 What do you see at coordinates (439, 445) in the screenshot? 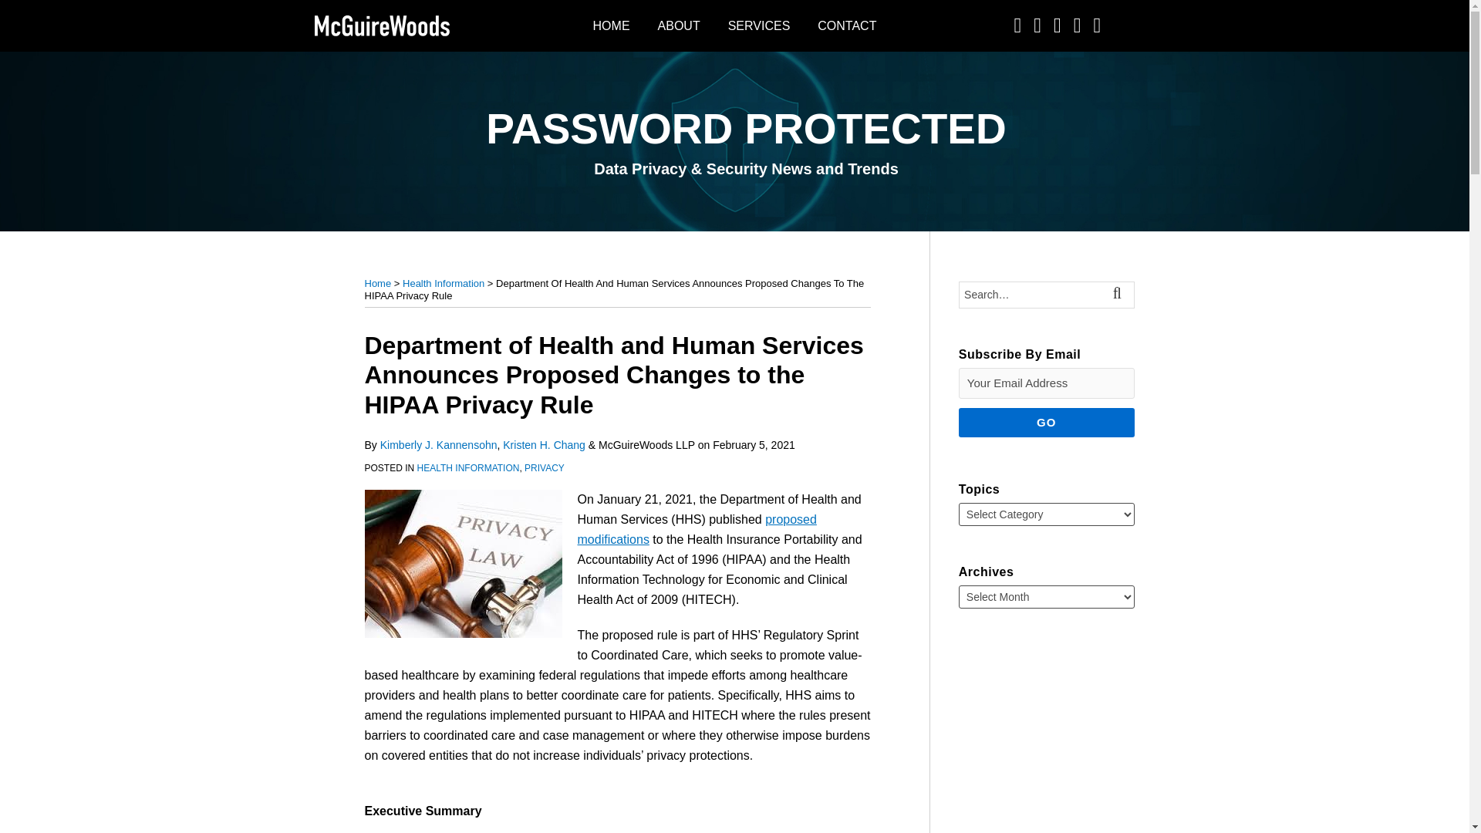
I see `Kimberly J. Kannensohn` at bounding box center [439, 445].